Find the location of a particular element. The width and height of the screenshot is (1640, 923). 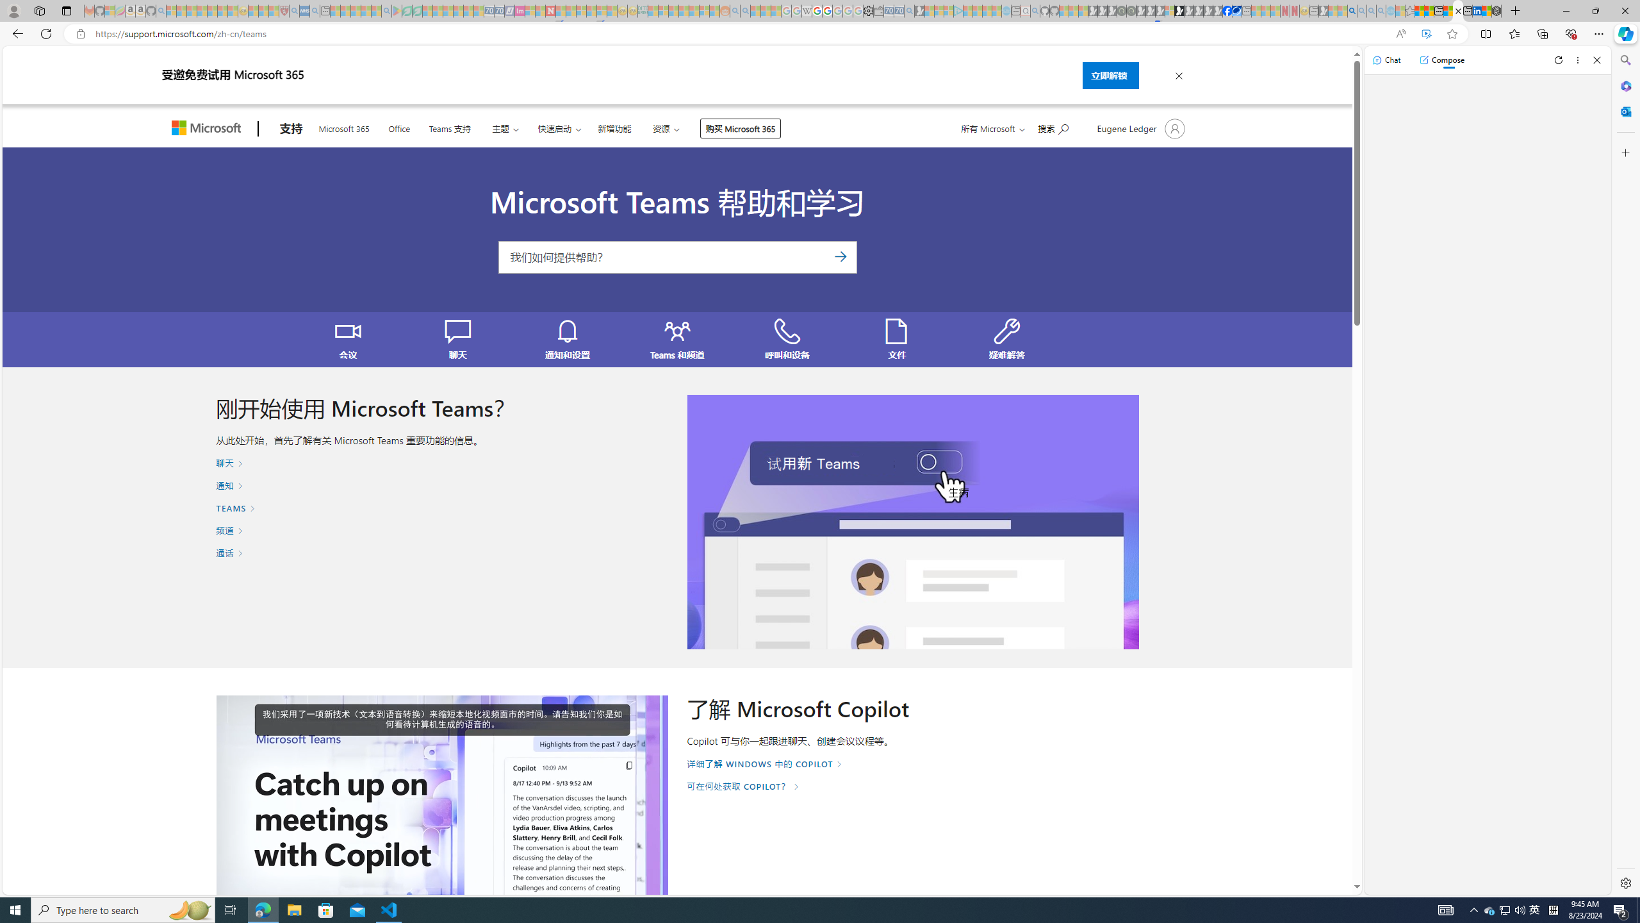

Minimize is located at coordinates (1566, 11).